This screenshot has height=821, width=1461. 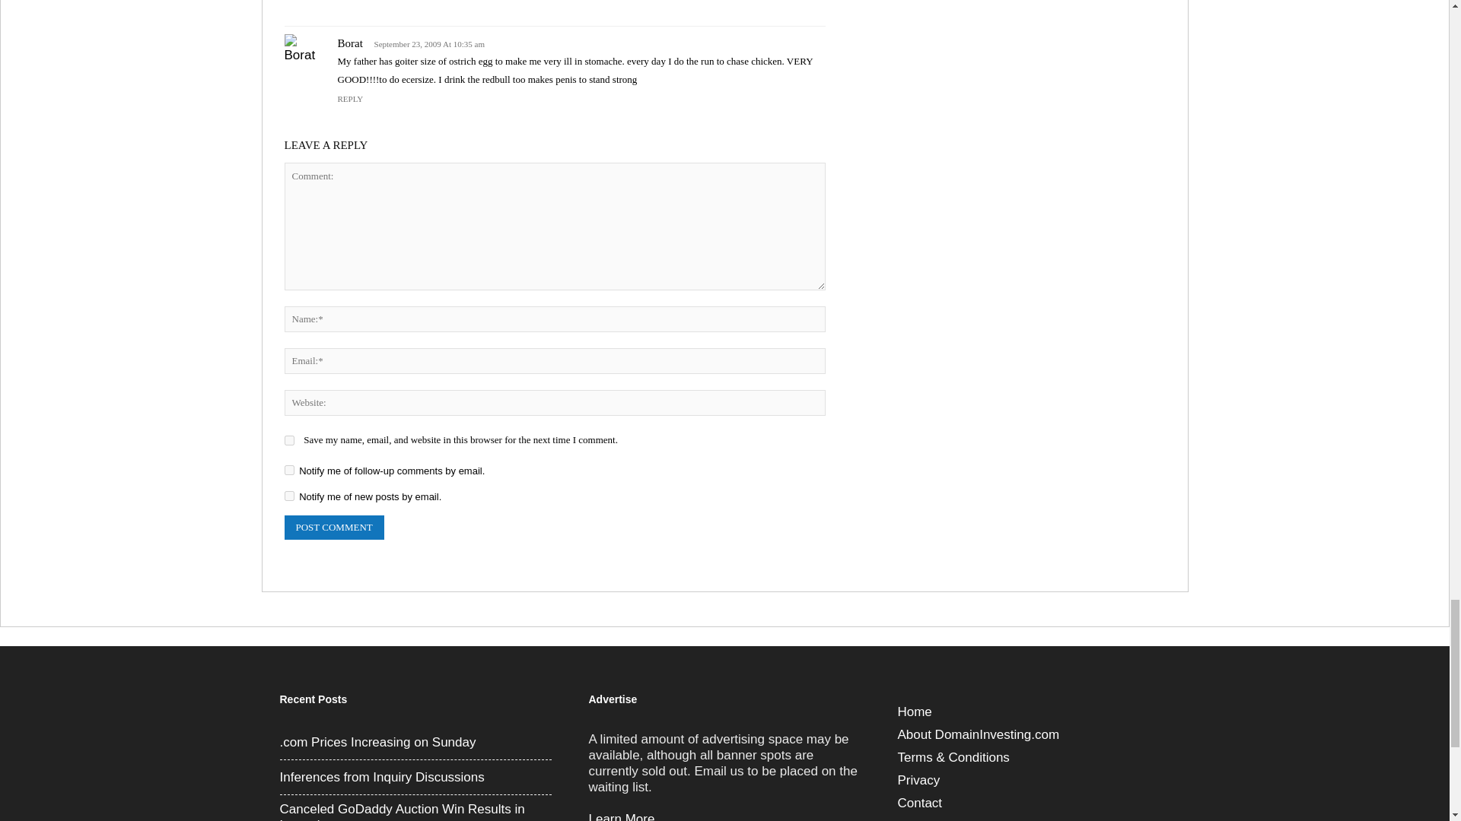 What do you see at coordinates (289, 441) in the screenshot?
I see `yes` at bounding box center [289, 441].